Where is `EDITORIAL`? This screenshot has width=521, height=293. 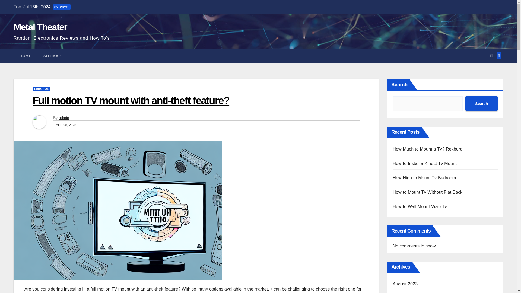
EDITORIAL is located at coordinates (41, 89).